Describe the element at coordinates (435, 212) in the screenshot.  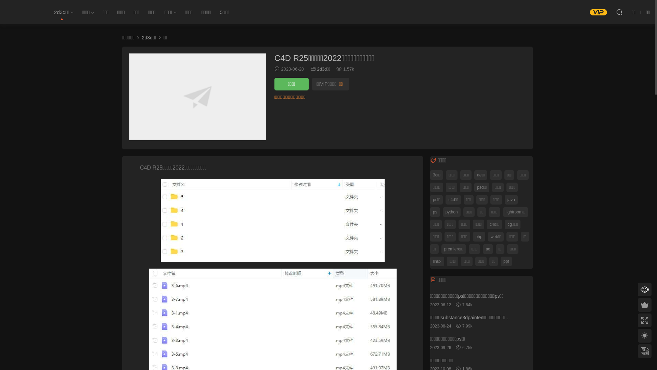
I see `ps` at that location.